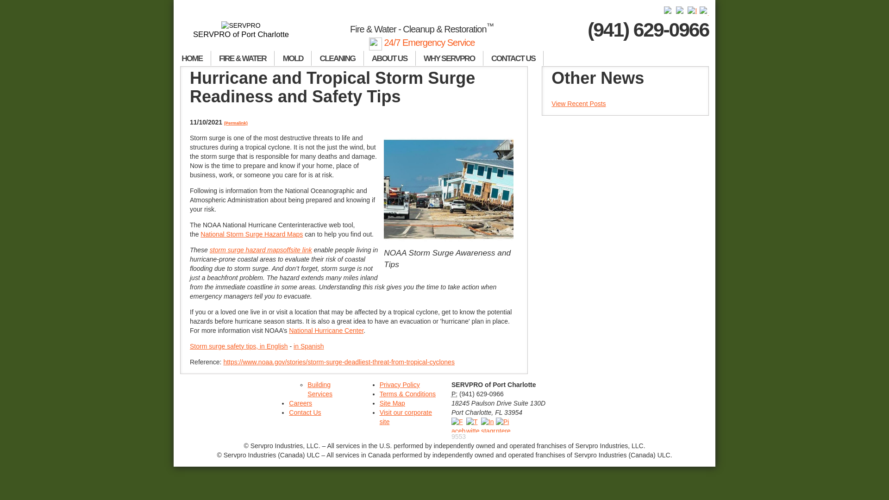 The height and width of the screenshot is (500, 889). What do you see at coordinates (293, 58) in the screenshot?
I see `MOLD` at bounding box center [293, 58].